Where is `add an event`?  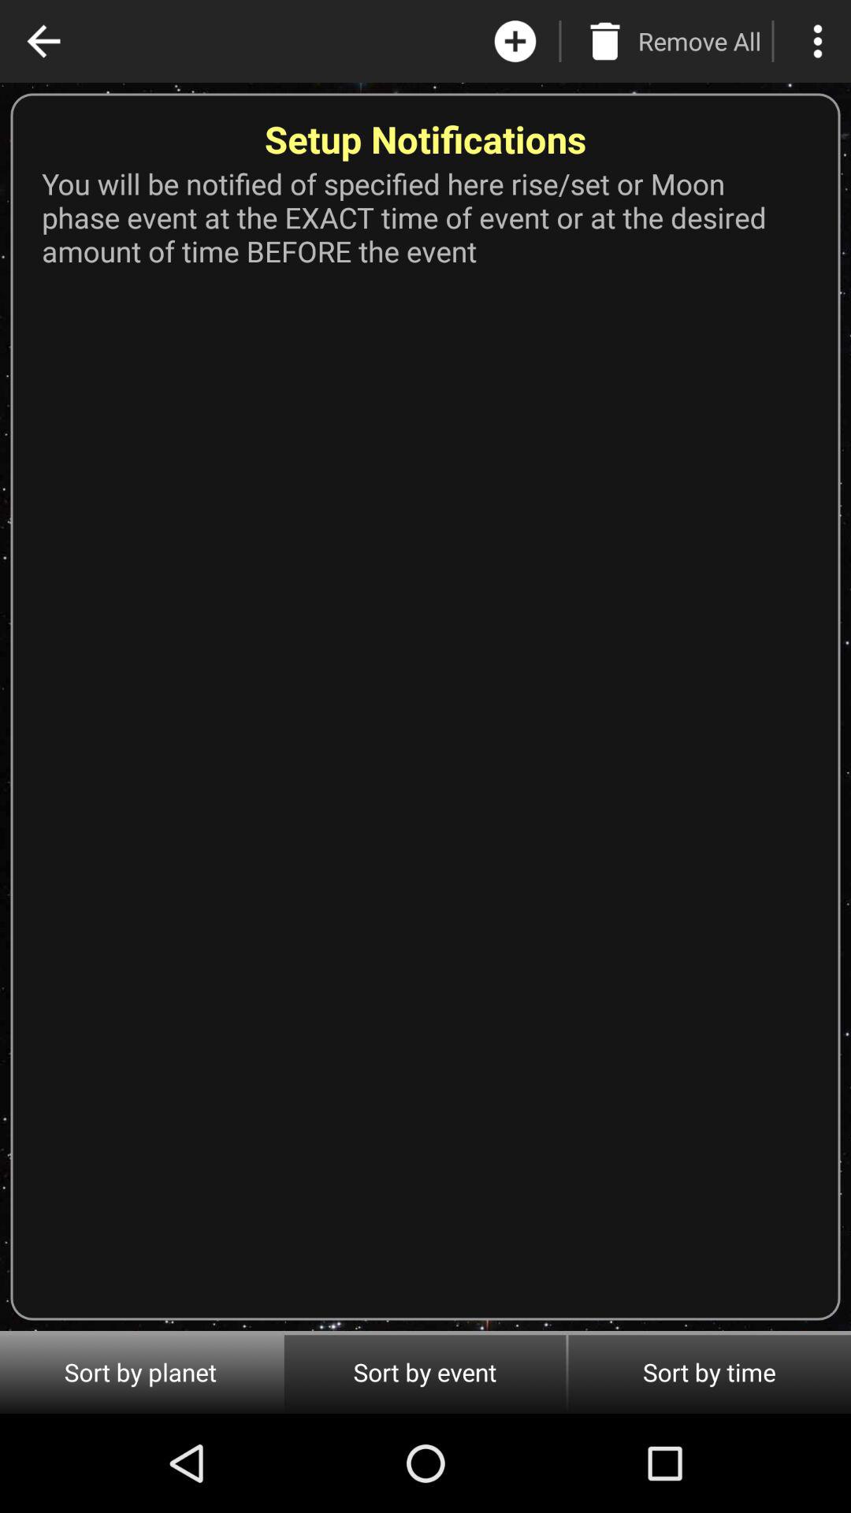
add an event is located at coordinates (515, 41).